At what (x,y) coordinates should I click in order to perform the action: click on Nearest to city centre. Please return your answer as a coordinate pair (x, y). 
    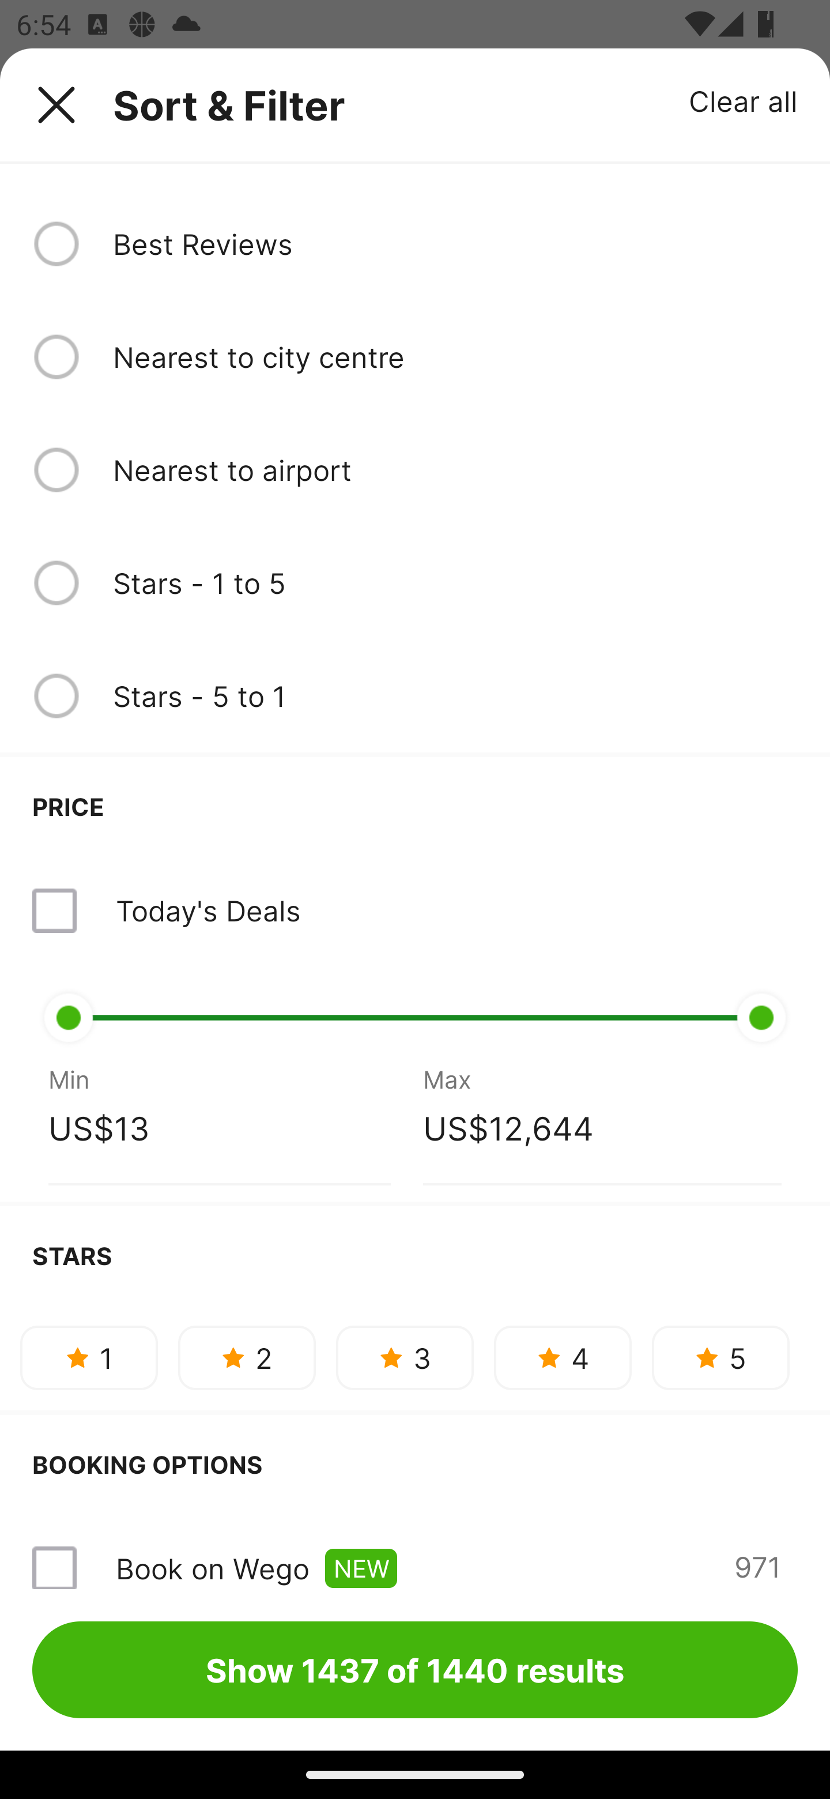
    Looking at the image, I should click on (455, 357).